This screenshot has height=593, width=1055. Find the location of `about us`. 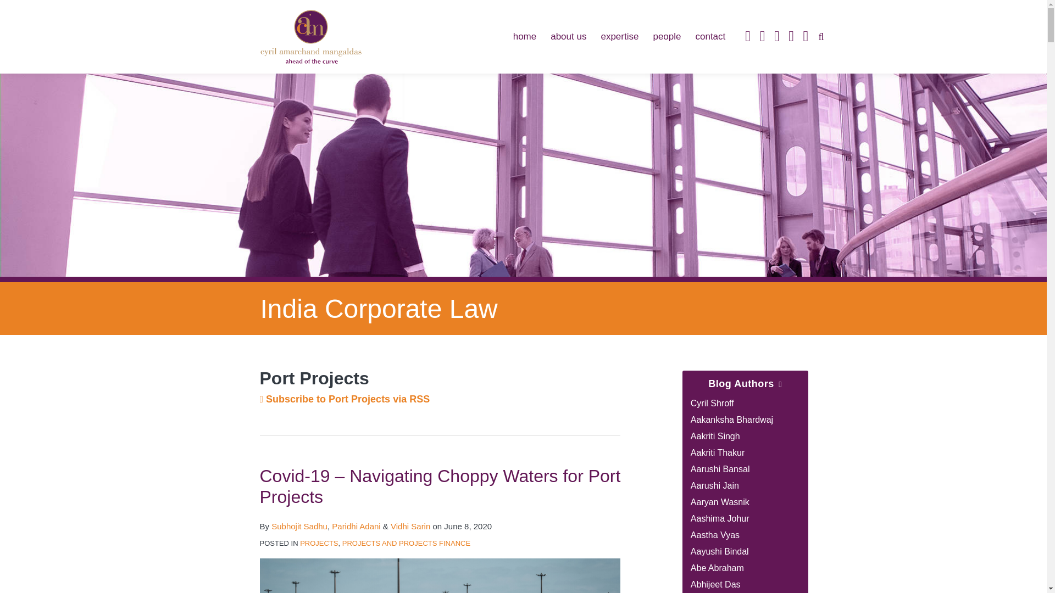

about us is located at coordinates (568, 36).